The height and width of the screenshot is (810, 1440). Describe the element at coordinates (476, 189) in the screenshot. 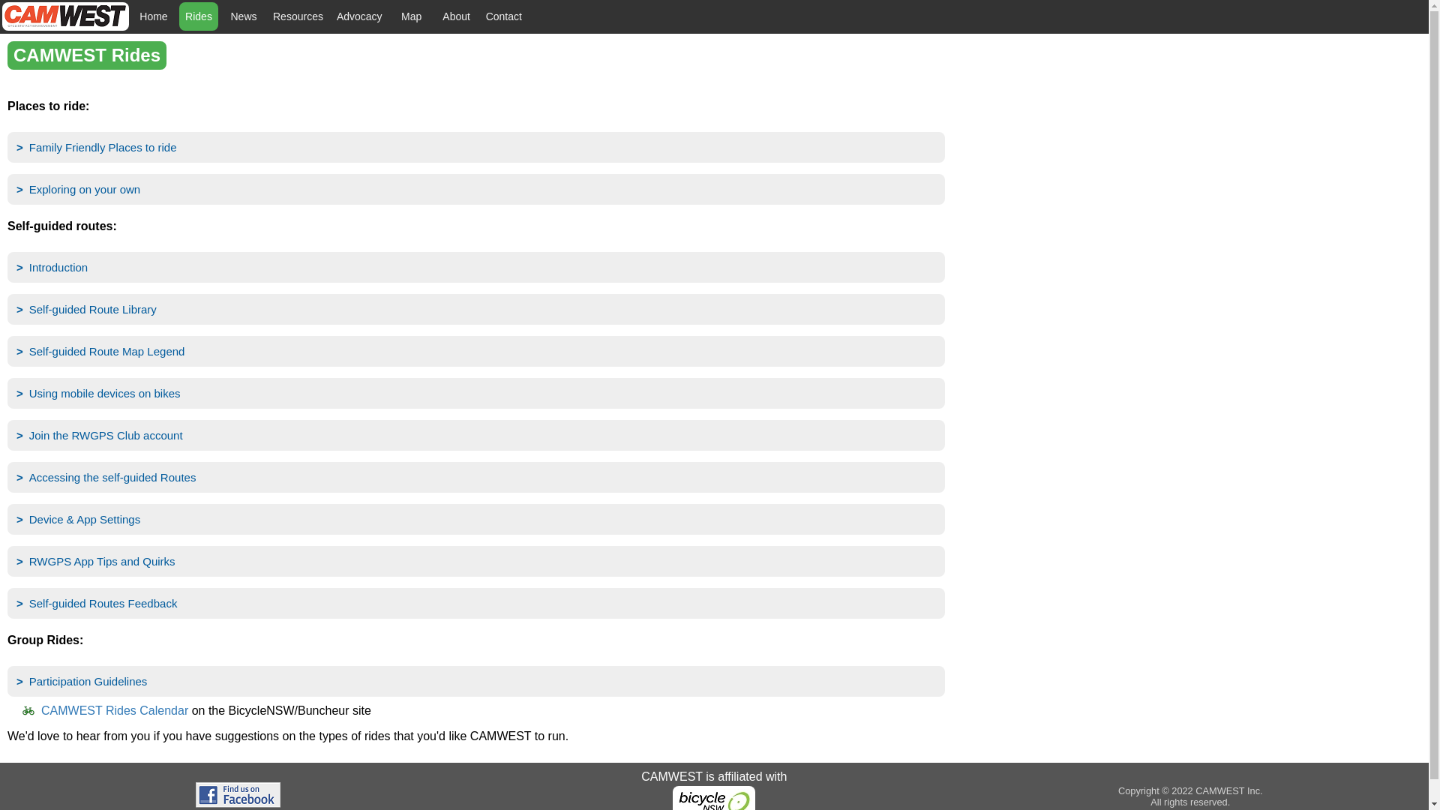

I see `Exploring on your own` at that location.